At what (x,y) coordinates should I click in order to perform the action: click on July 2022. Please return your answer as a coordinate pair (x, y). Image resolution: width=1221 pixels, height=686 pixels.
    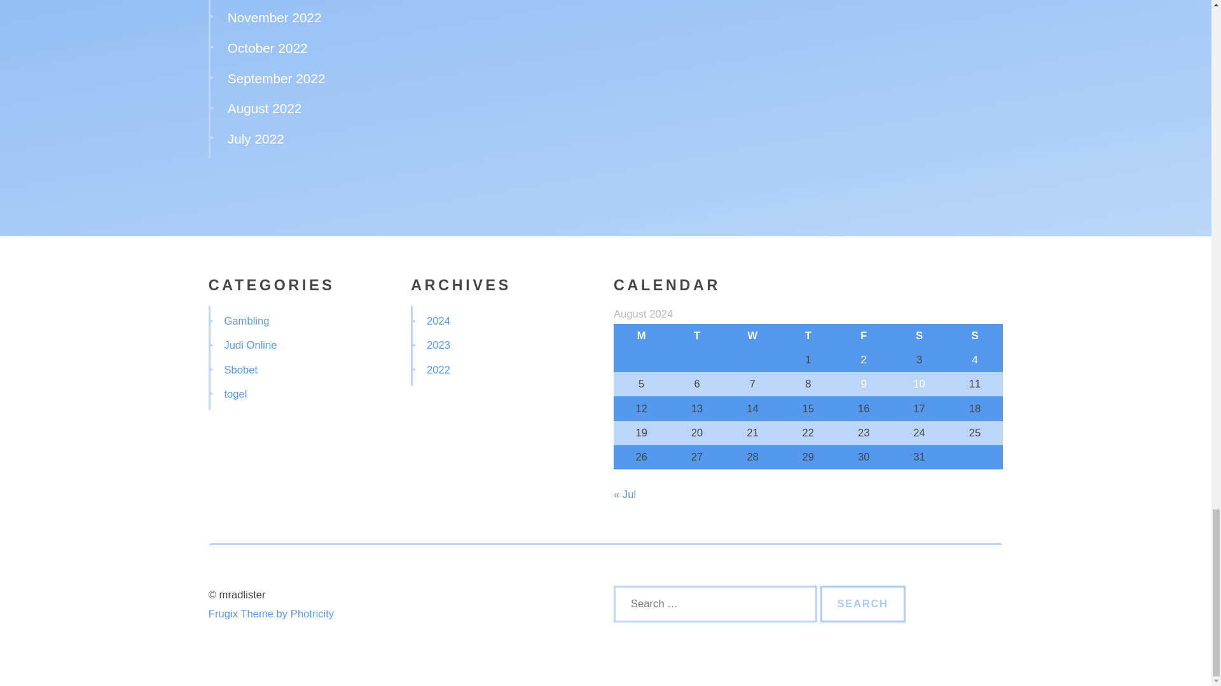
    Looking at the image, I should click on (256, 138).